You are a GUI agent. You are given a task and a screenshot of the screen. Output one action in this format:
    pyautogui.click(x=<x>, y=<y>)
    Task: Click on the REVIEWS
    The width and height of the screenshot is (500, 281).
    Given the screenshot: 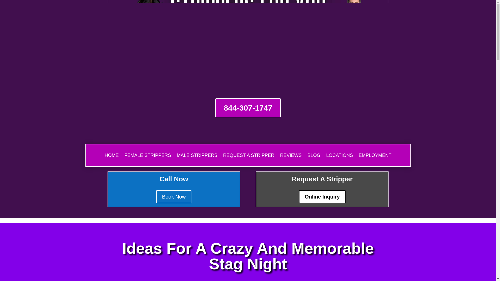 What is the action you would take?
    pyautogui.click(x=291, y=156)
    